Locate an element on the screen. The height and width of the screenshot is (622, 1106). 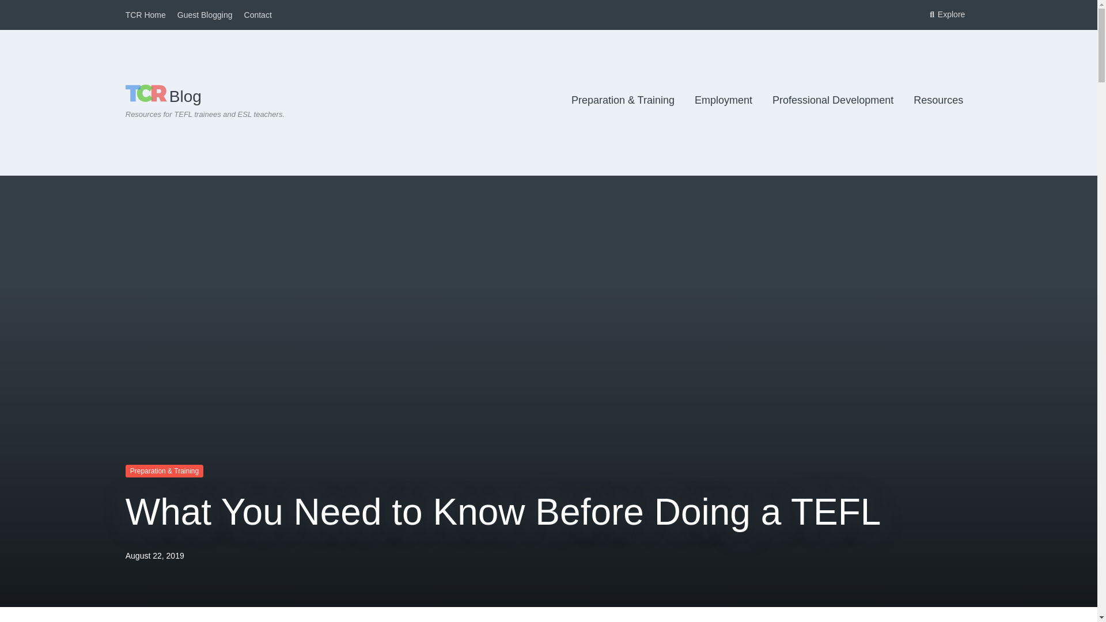
TCR Home is located at coordinates (146, 15).